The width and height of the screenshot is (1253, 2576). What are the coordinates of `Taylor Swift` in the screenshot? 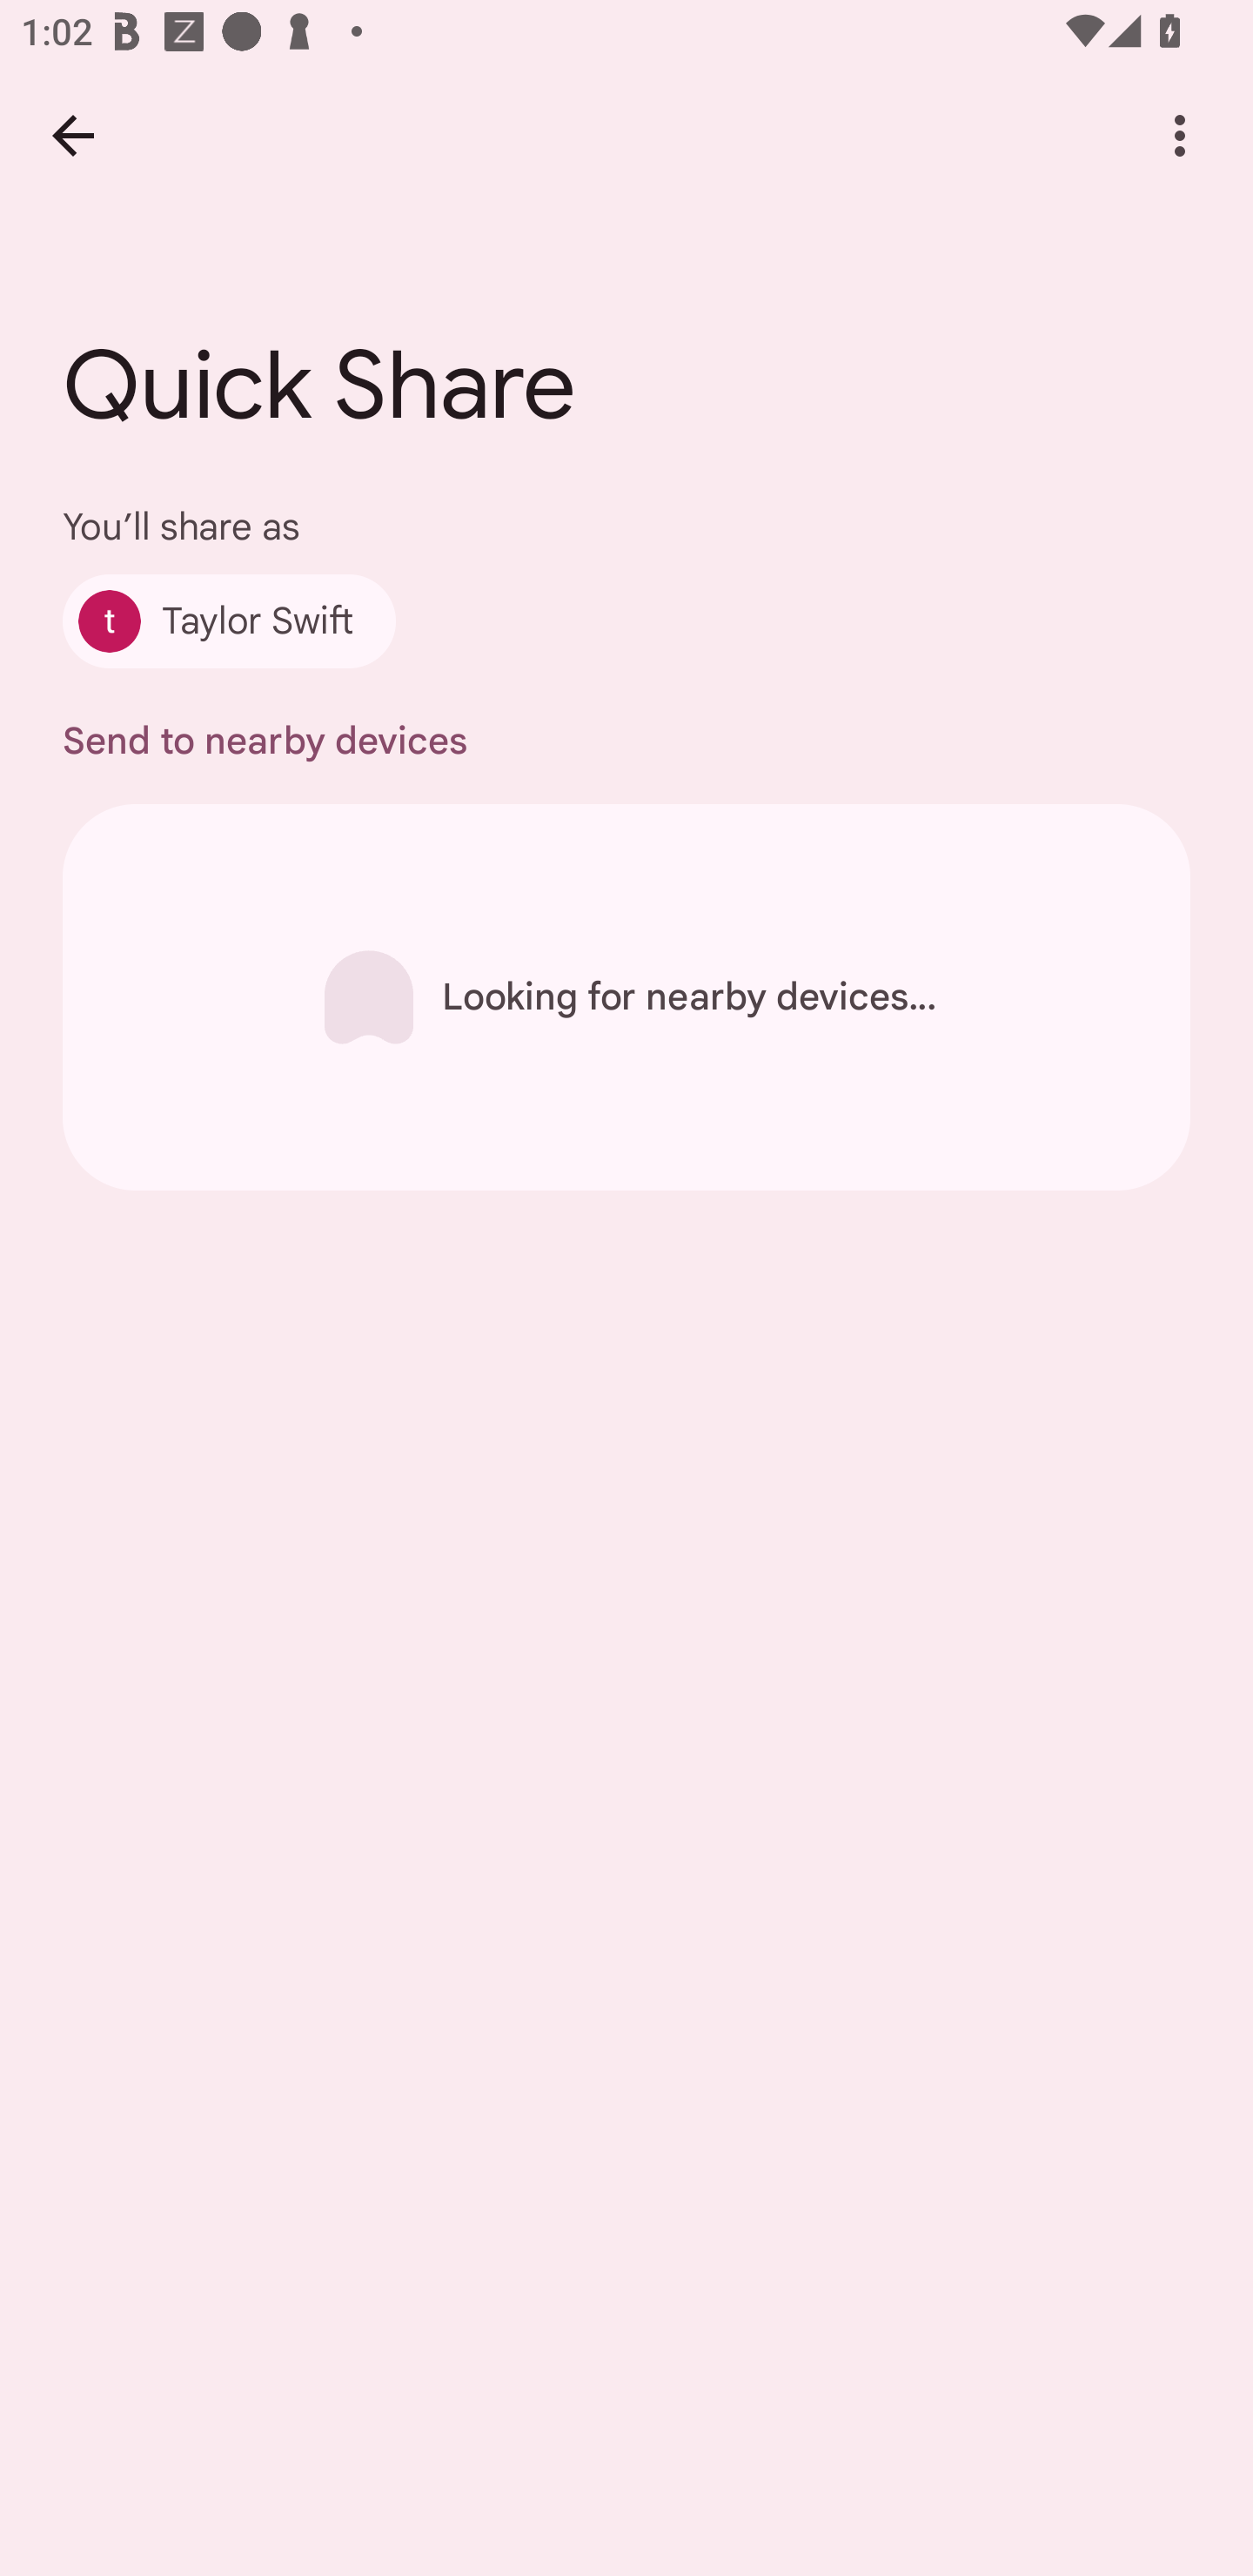 It's located at (230, 621).